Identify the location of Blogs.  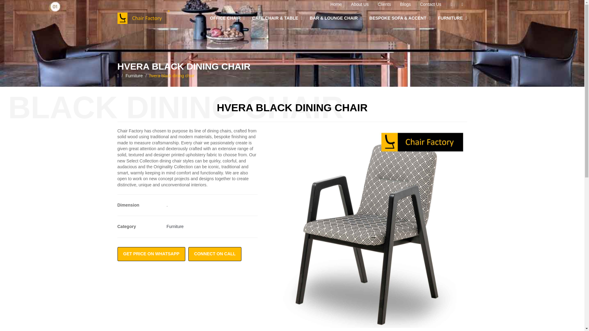
(405, 5).